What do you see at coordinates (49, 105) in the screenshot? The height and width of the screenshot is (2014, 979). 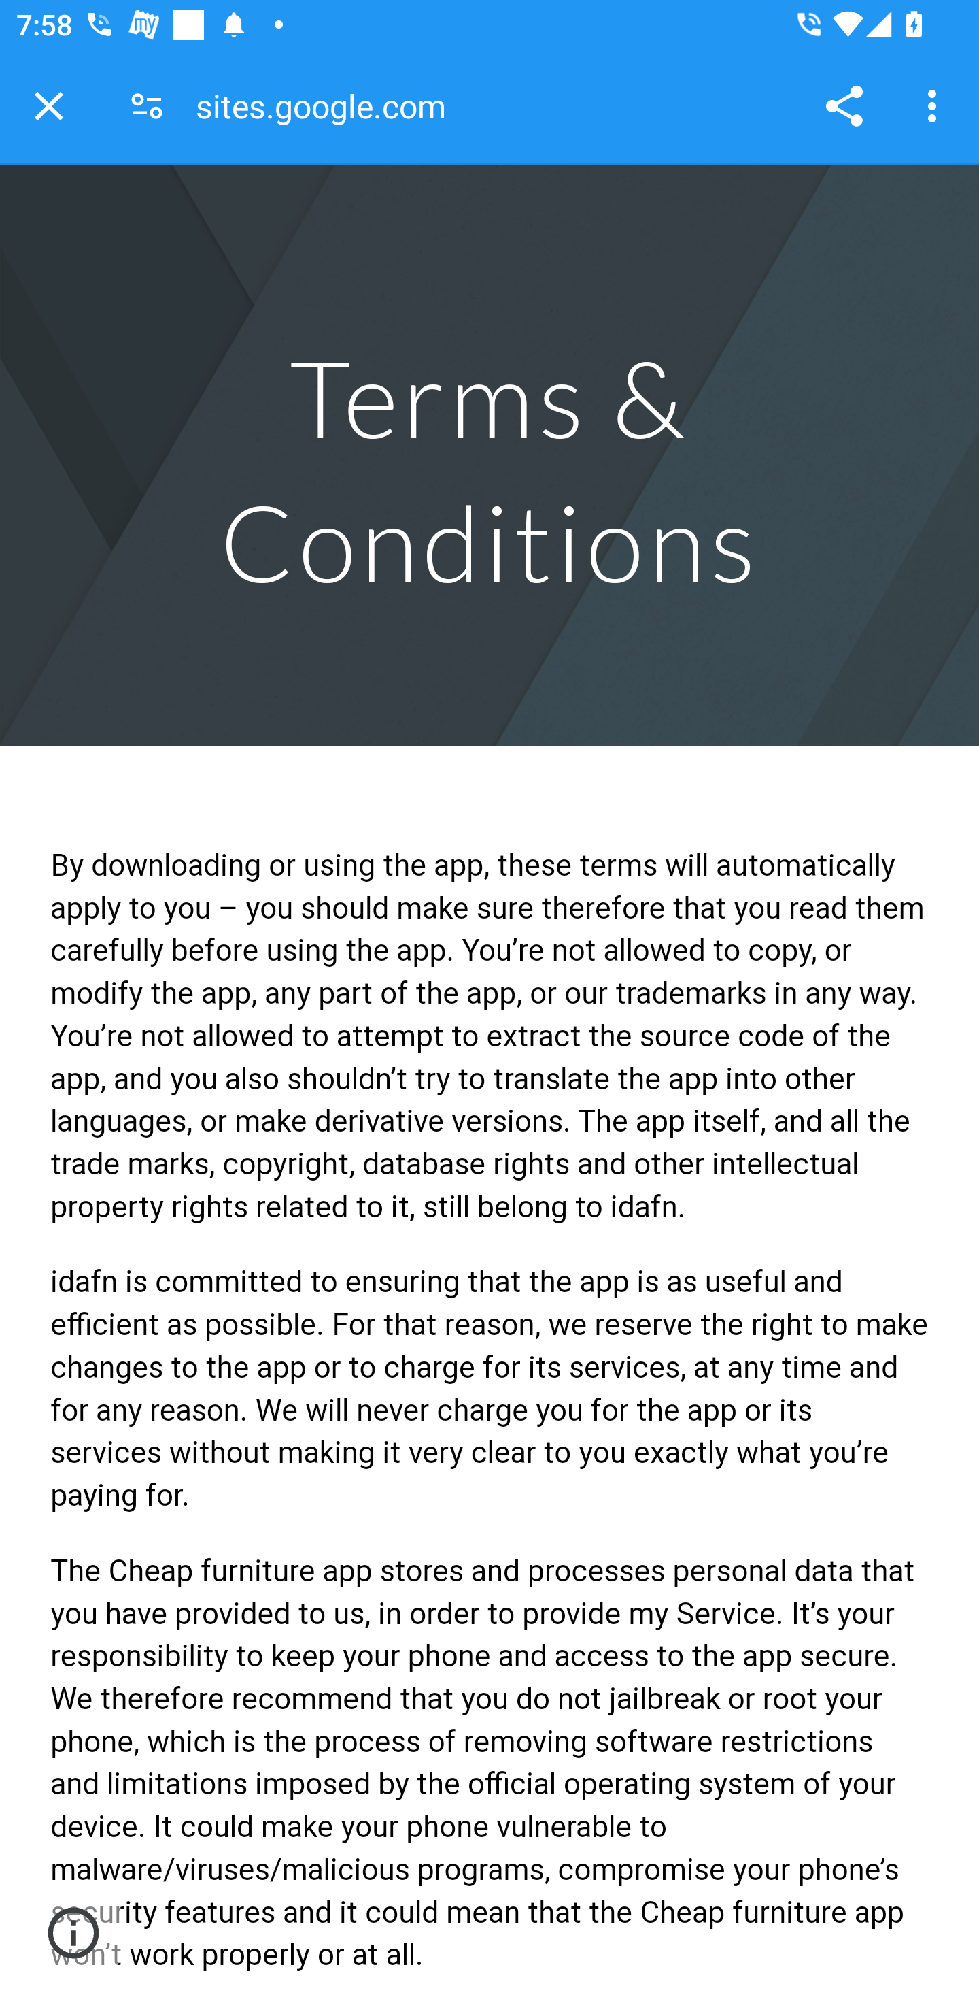 I see `Close tab` at bounding box center [49, 105].